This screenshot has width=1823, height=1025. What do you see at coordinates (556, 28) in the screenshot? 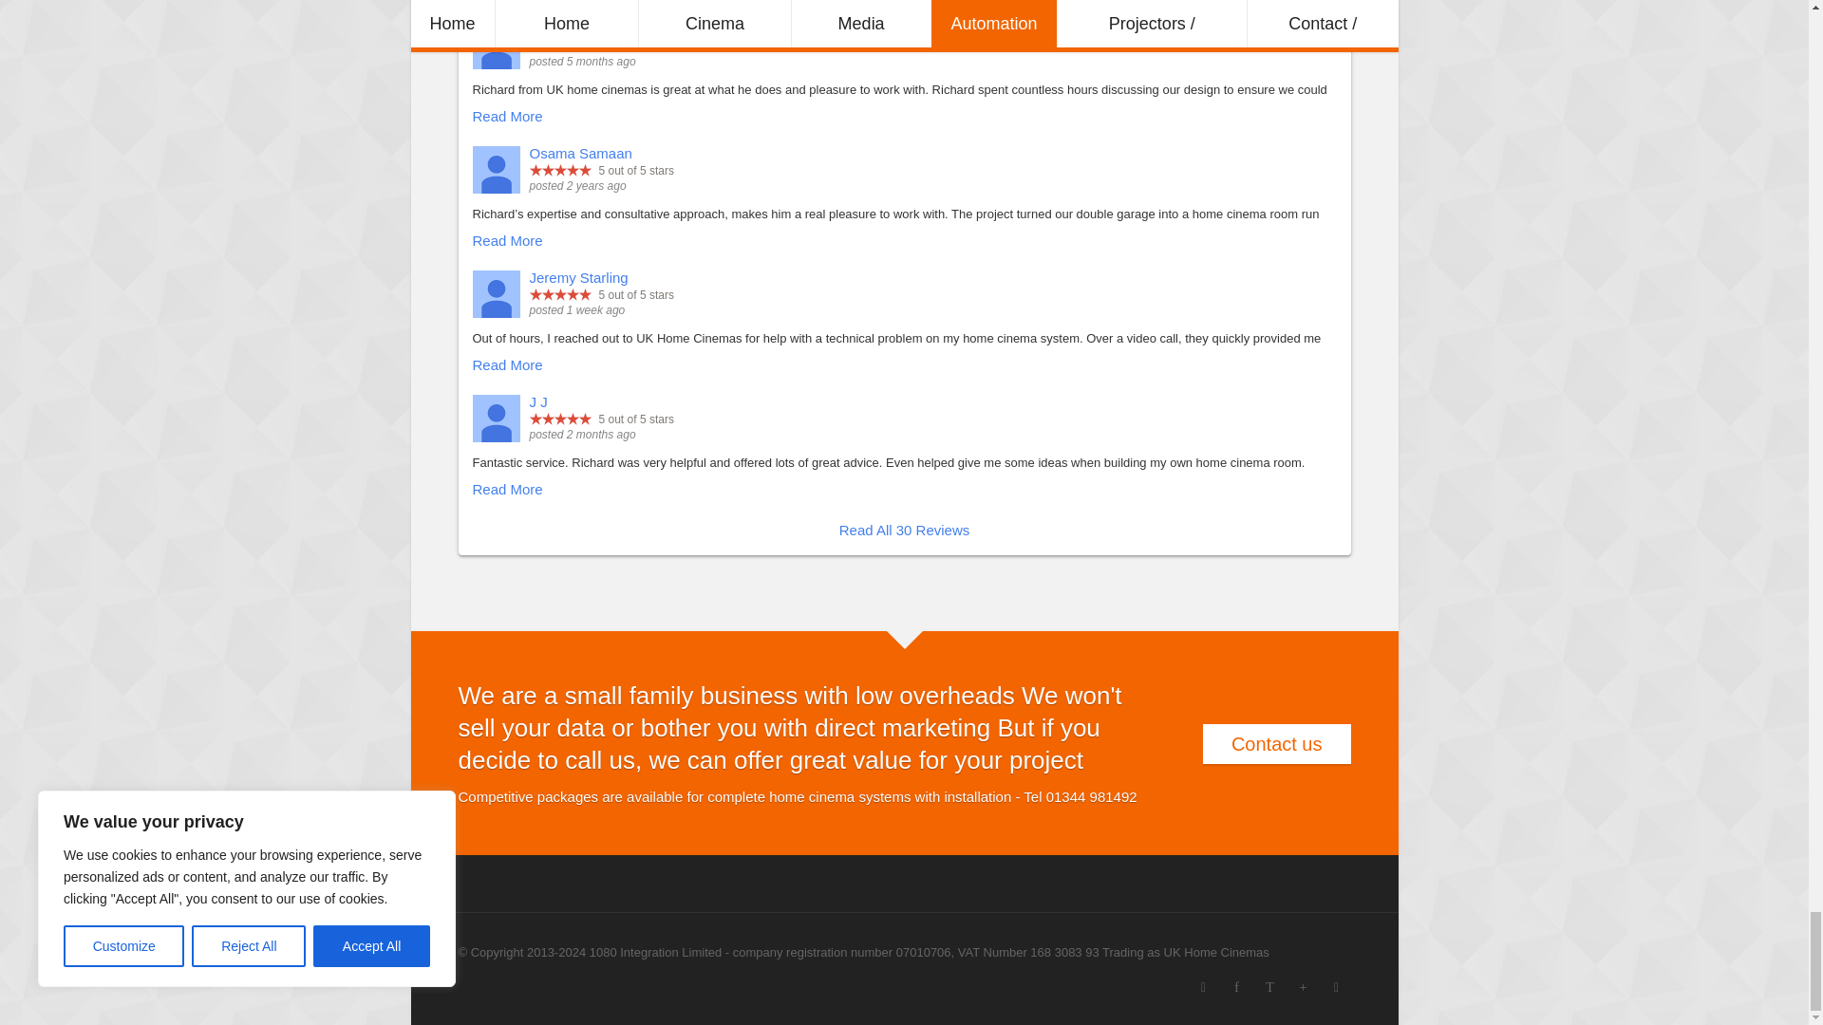
I see `View this profile.` at bounding box center [556, 28].